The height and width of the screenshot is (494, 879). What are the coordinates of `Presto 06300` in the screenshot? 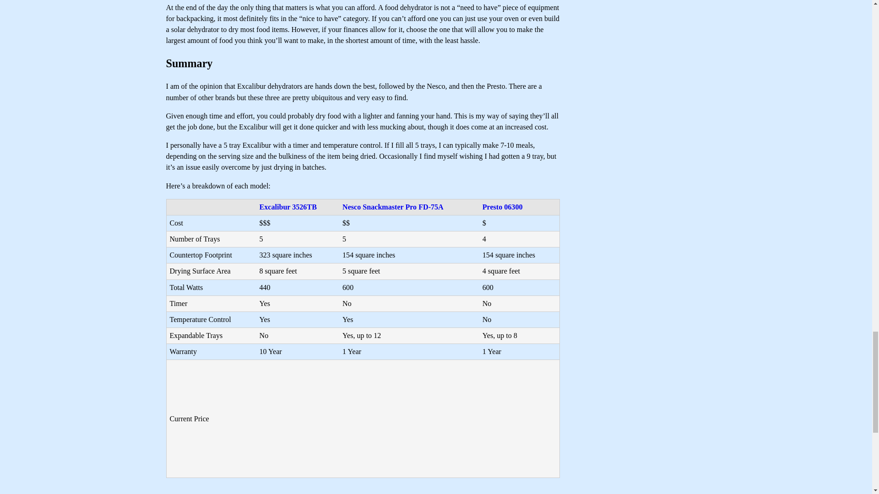 It's located at (503, 207).